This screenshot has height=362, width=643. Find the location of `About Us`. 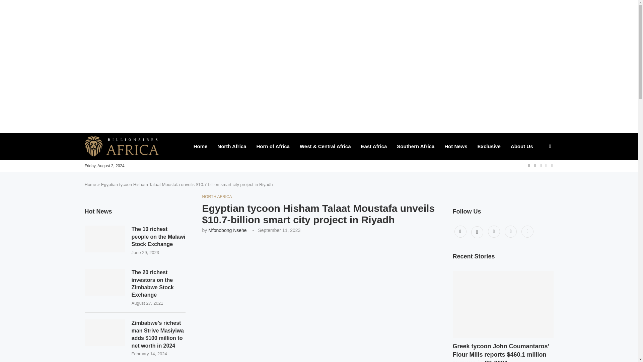

About Us is located at coordinates (522, 146).